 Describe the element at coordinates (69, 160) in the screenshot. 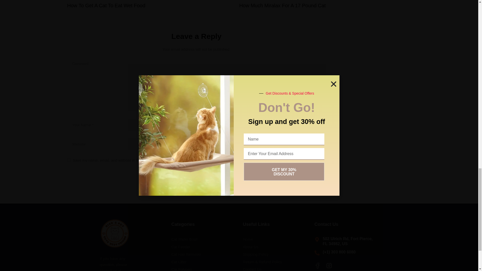

I see `yes` at that location.